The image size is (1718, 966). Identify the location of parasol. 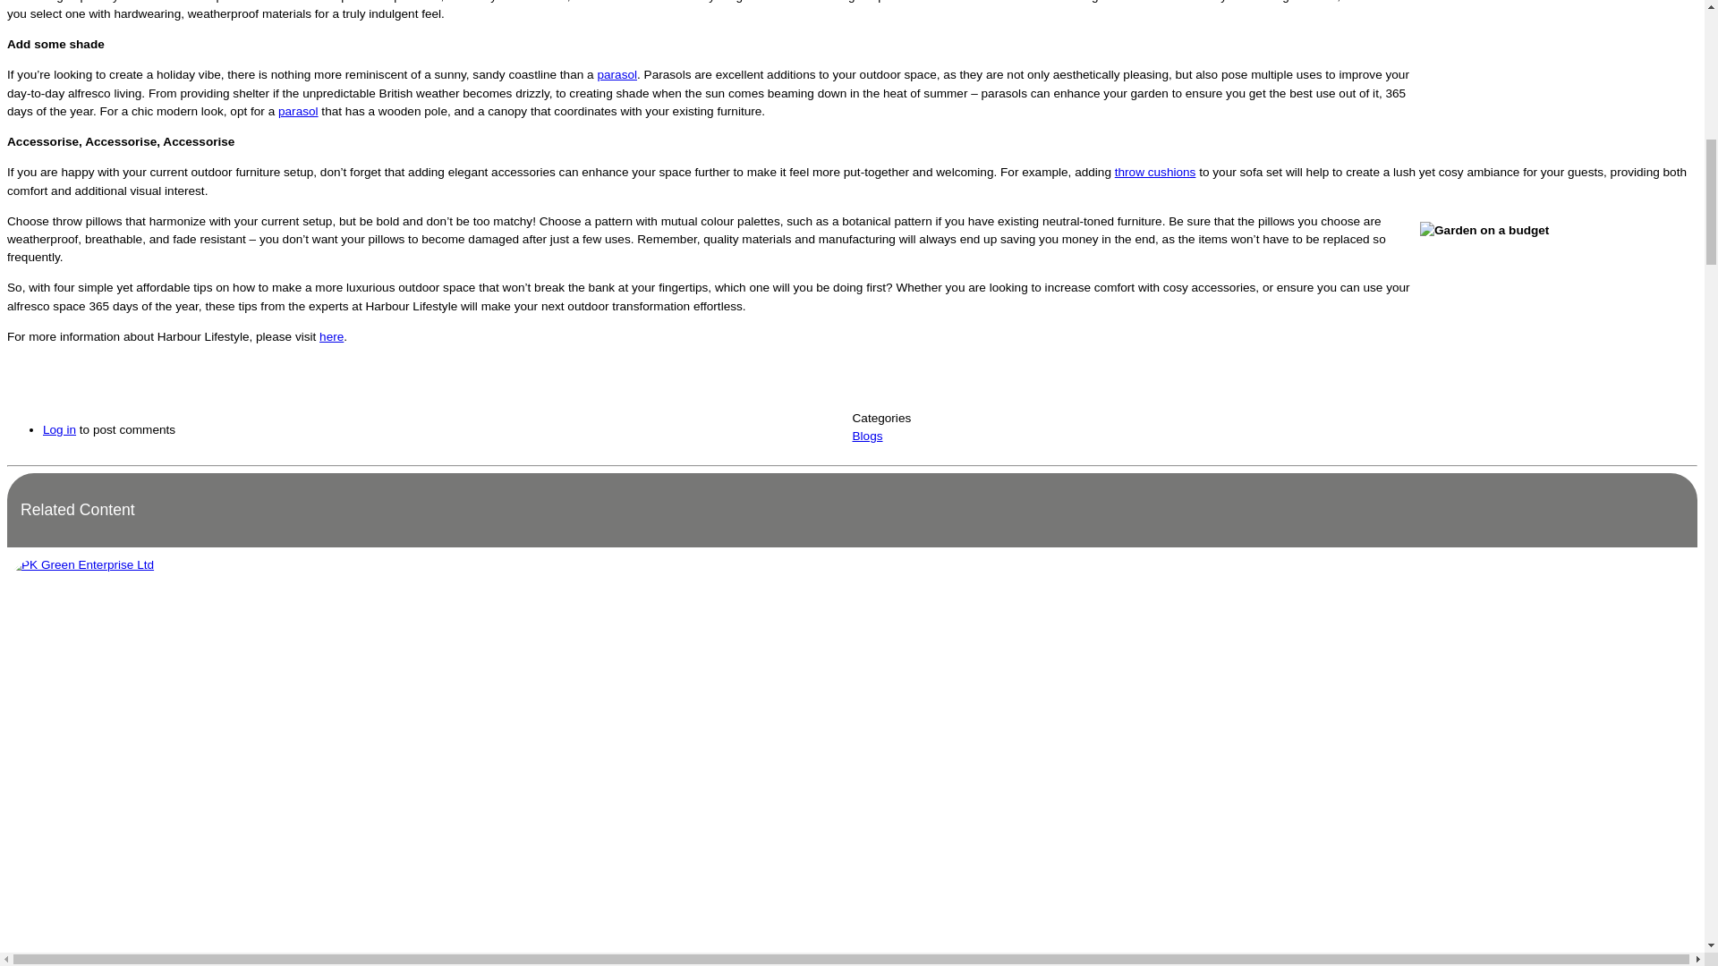
(298, 111).